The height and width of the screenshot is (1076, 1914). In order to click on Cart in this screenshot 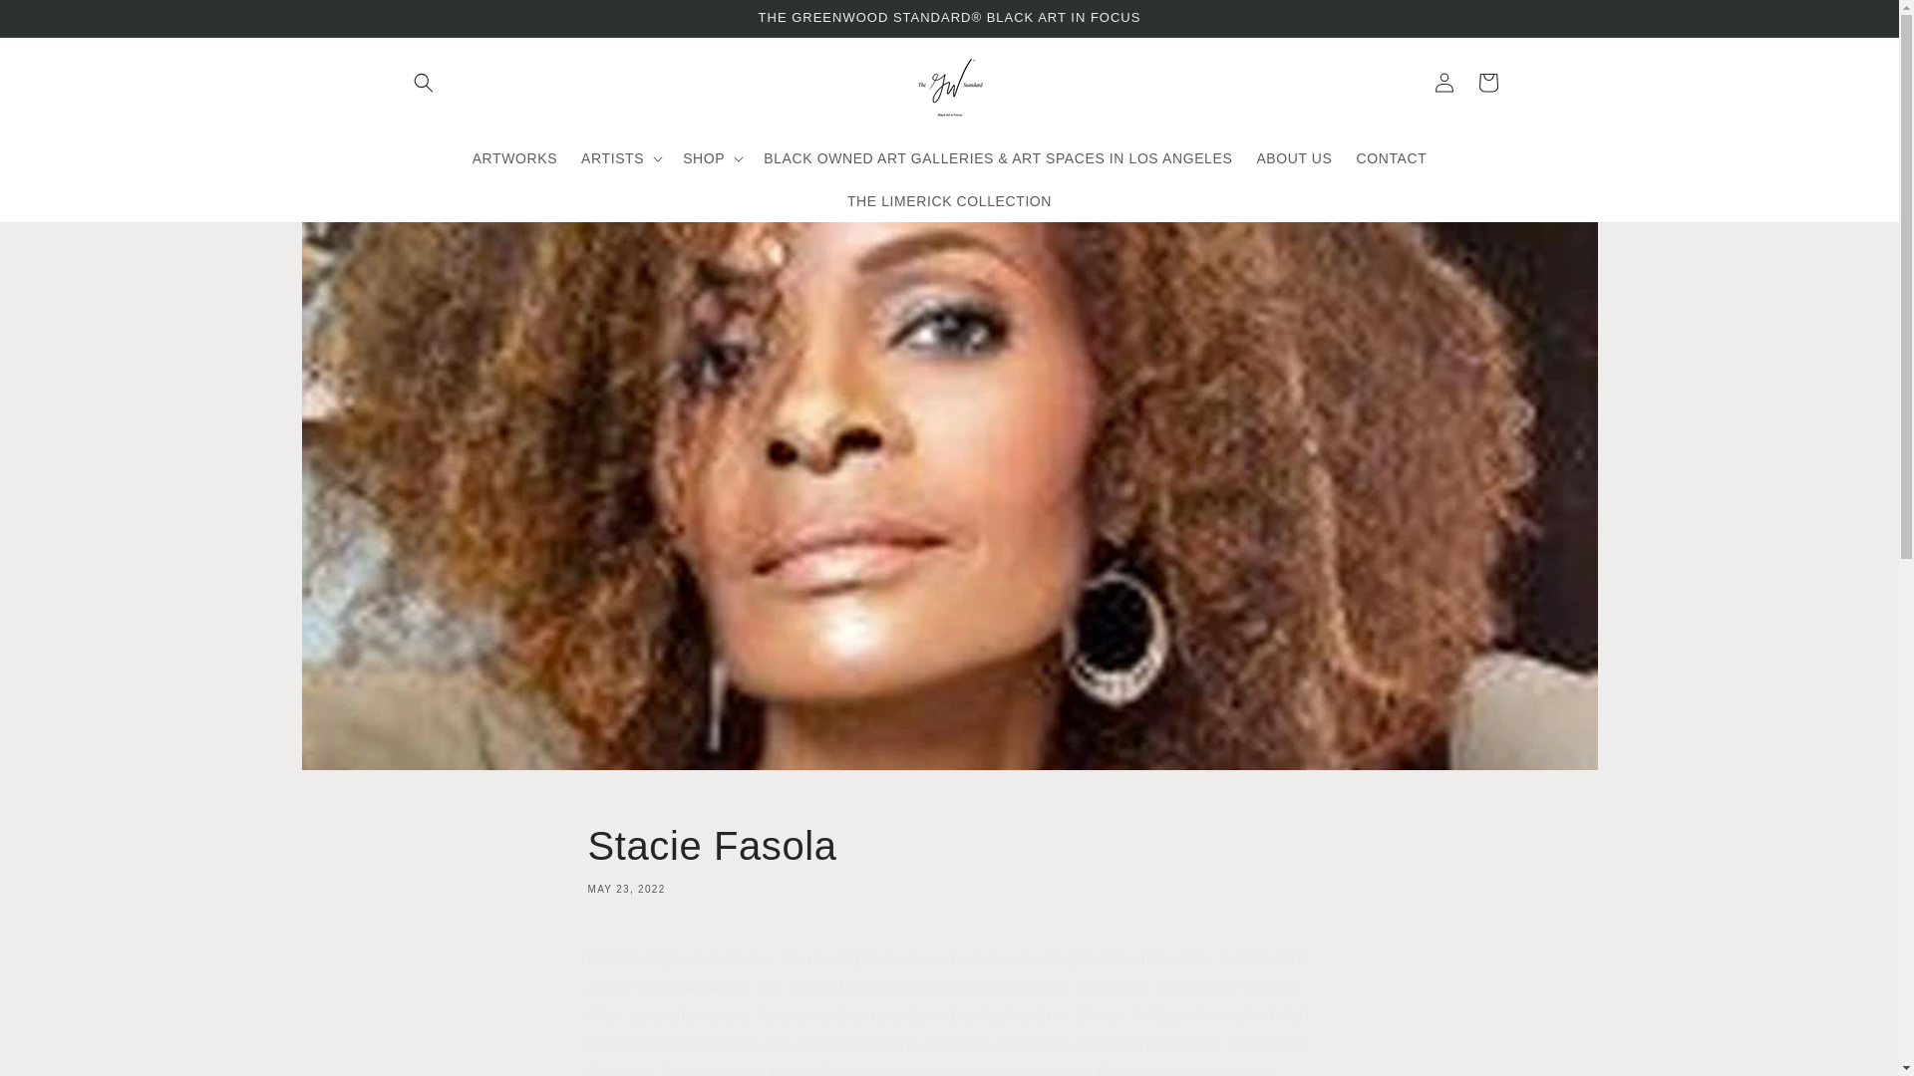, I will do `click(1487, 82)`.